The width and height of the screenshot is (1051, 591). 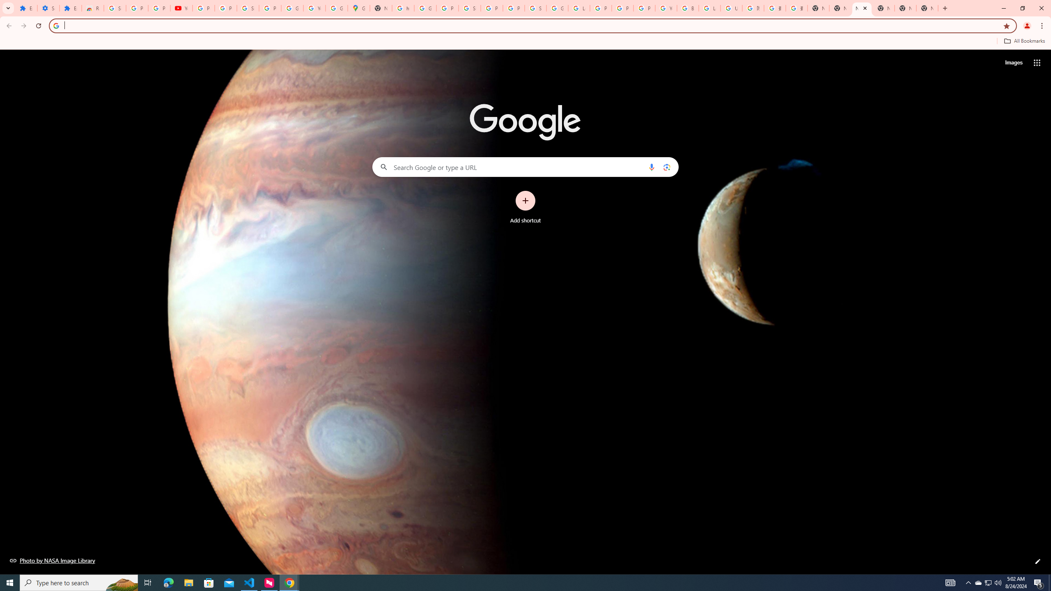 I want to click on Search by image, so click(x=666, y=167).